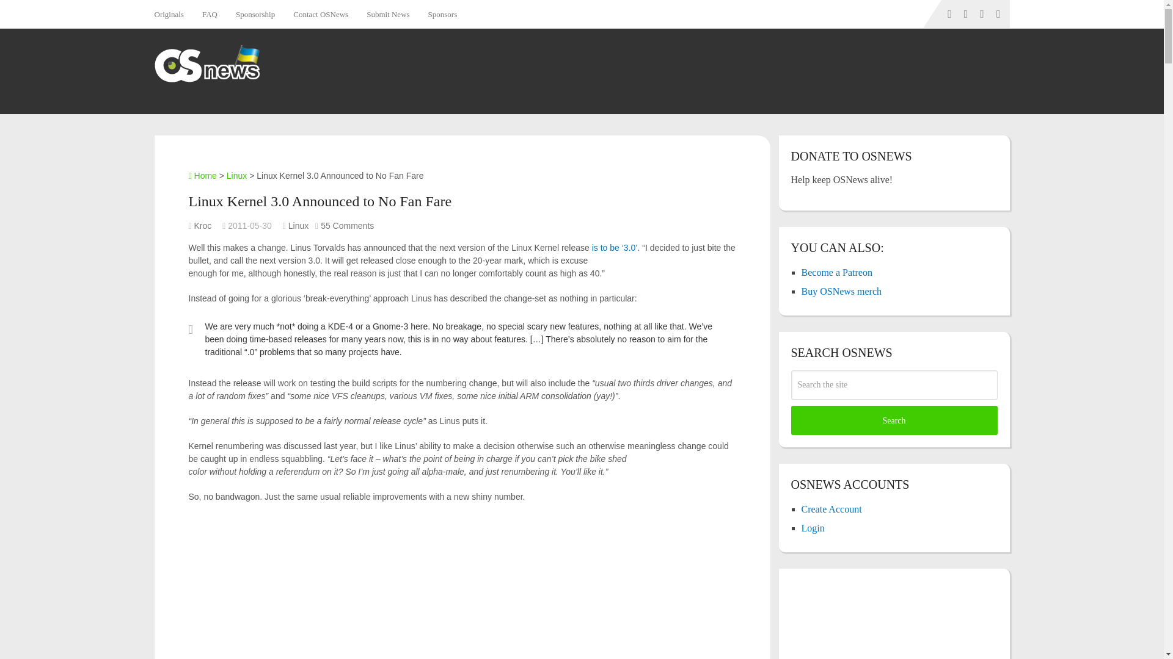 The image size is (1173, 659). Describe the element at coordinates (320, 14) in the screenshot. I see `Contact OSNews` at that location.